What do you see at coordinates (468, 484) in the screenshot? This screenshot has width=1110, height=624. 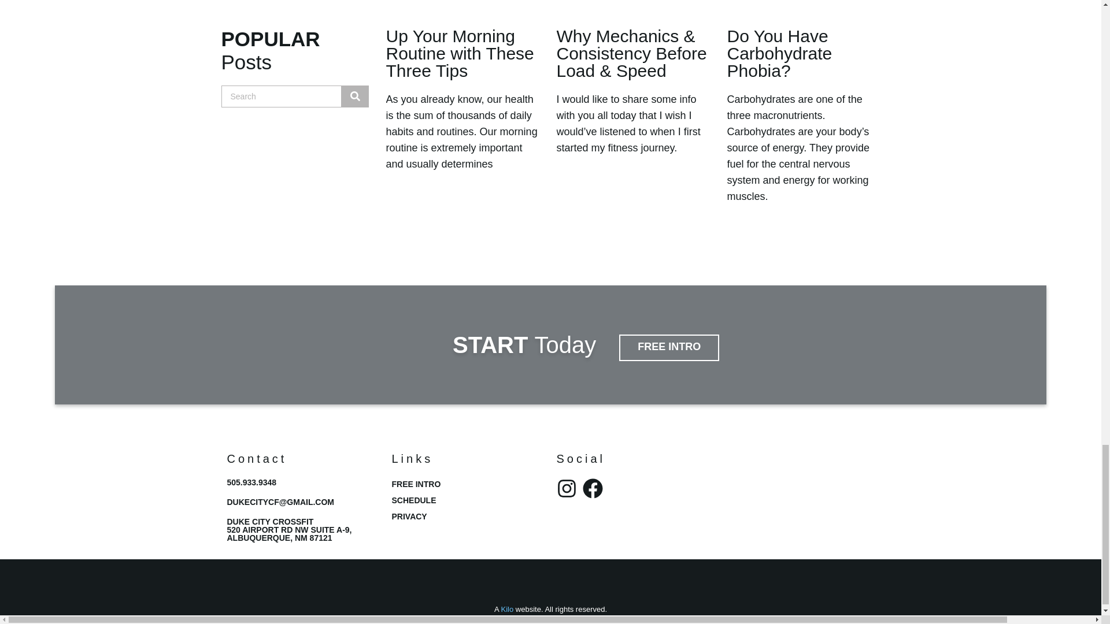 I see `FREE INTRO` at bounding box center [468, 484].